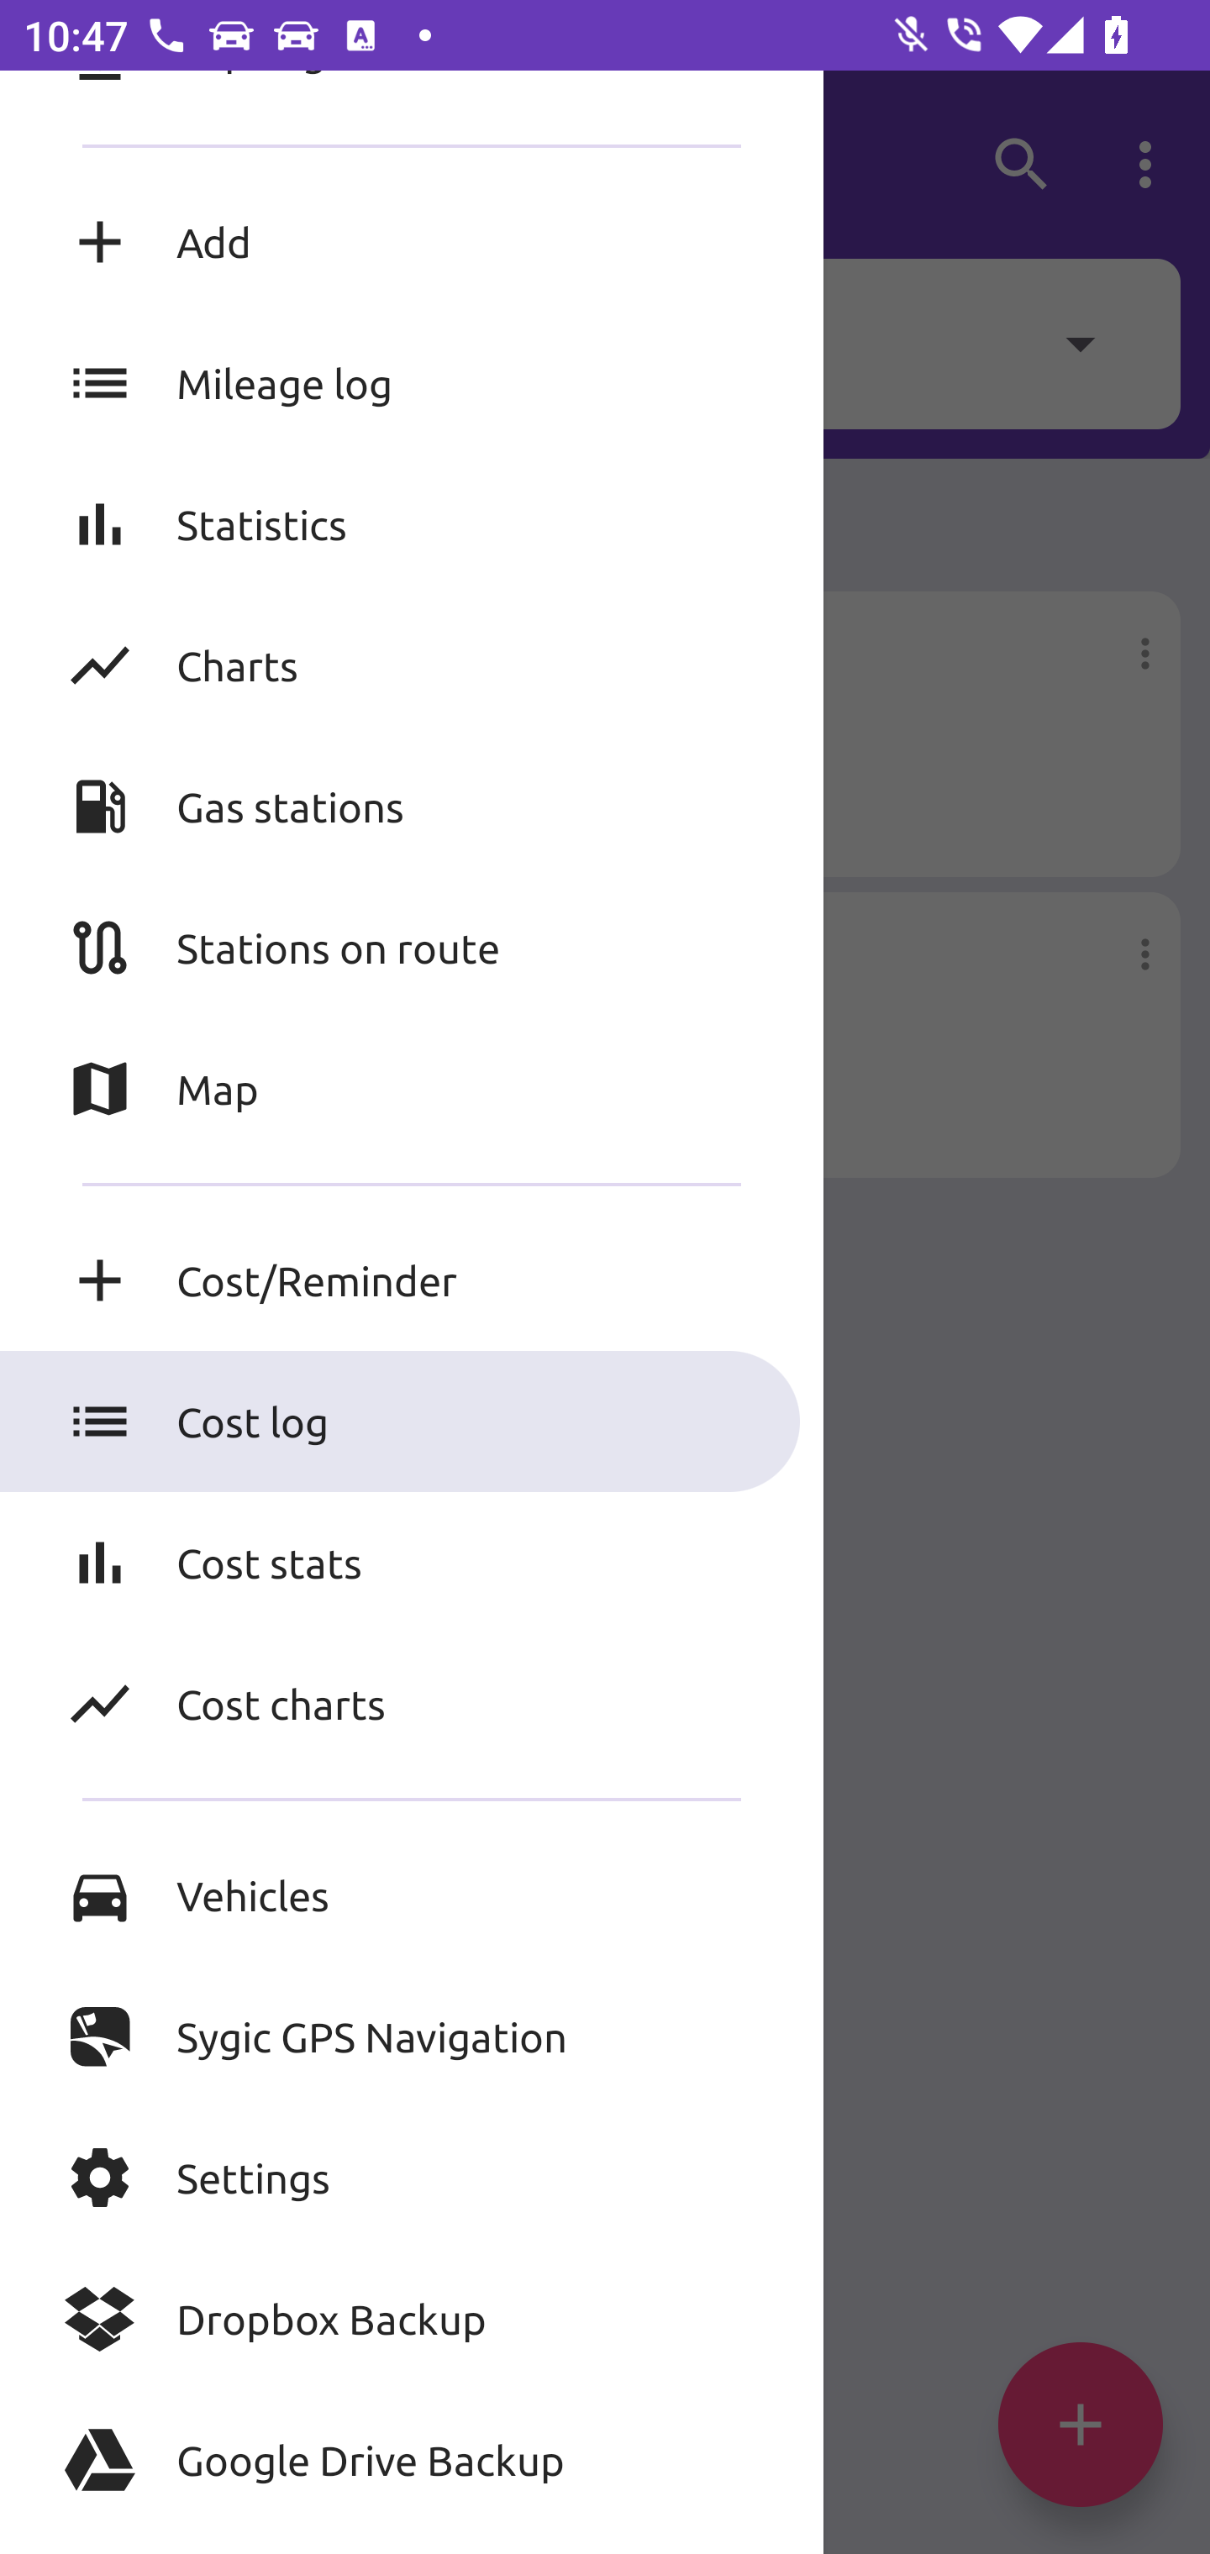  Describe the element at coordinates (412, 2036) in the screenshot. I see `Sygic GPS Navigation` at that location.